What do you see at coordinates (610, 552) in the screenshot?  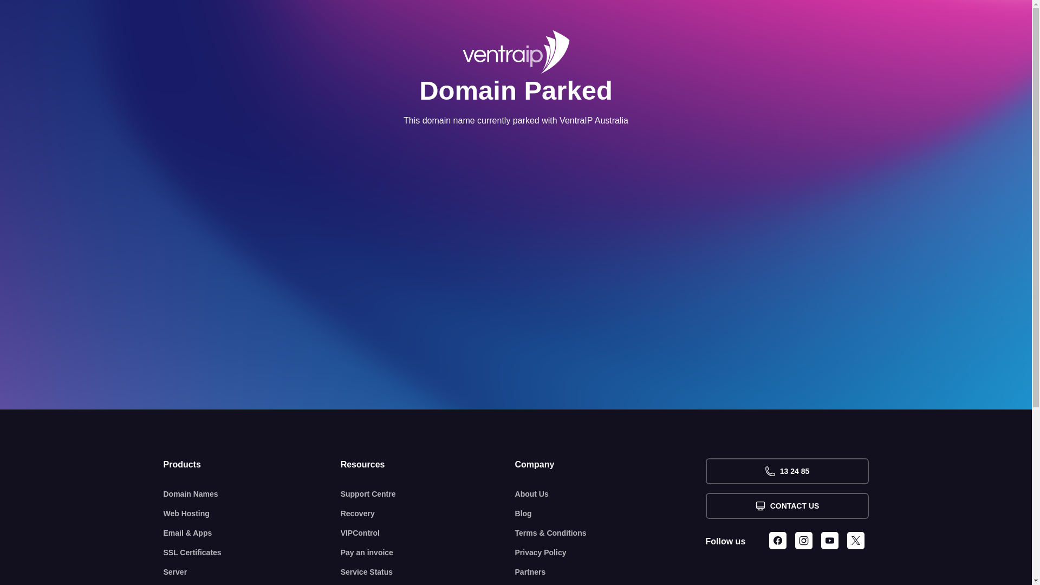 I see `Privacy Policy` at bounding box center [610, 552].